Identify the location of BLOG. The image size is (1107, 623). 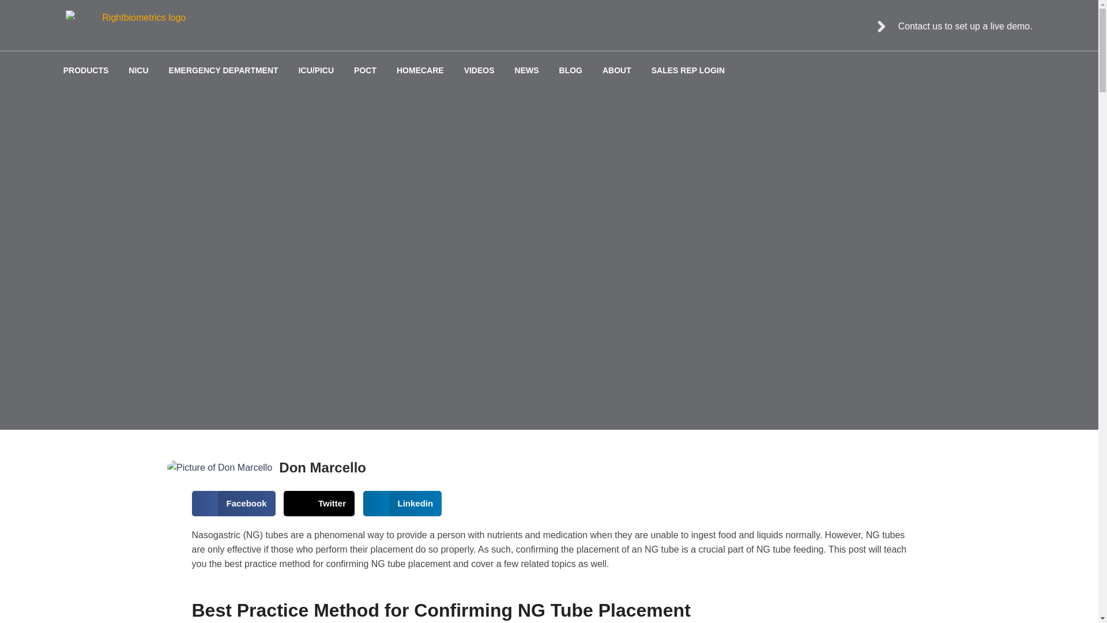
(571, 70).